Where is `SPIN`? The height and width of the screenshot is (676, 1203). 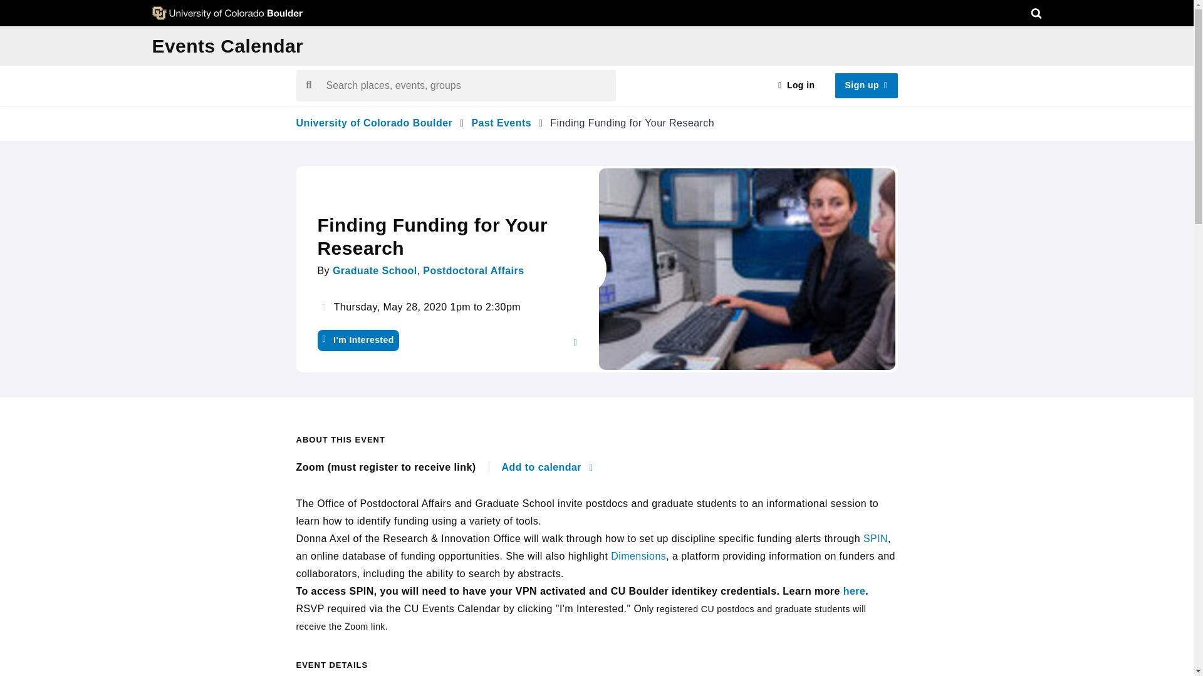 SPIN is located at coordinates (875, 538).